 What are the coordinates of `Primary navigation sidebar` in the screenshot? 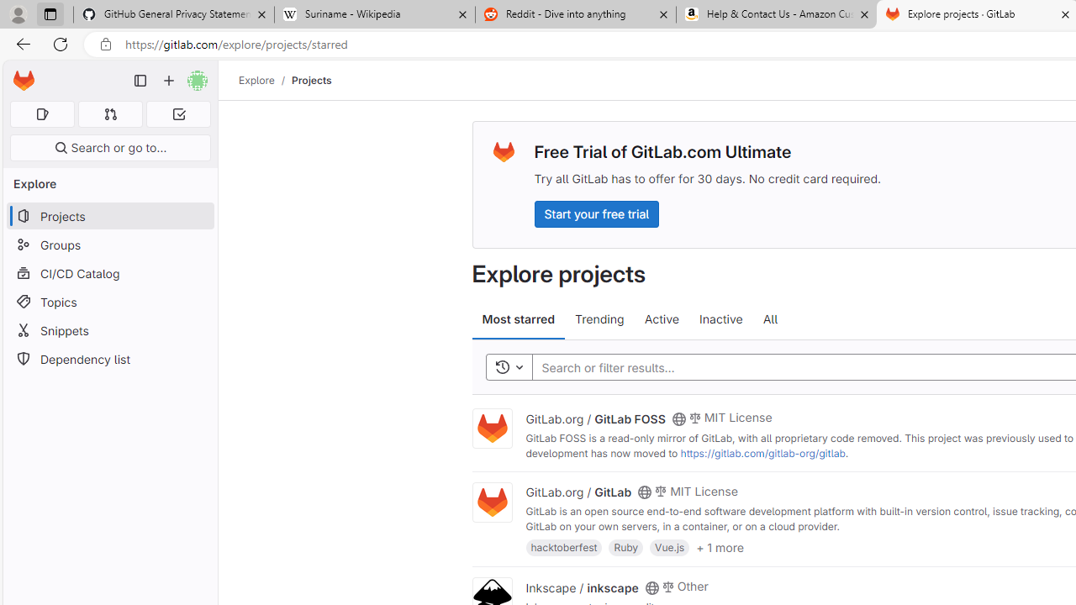 It's located at (140, 81).